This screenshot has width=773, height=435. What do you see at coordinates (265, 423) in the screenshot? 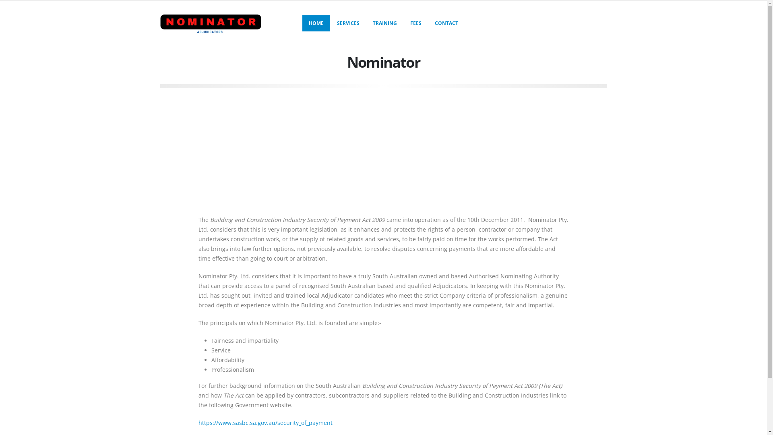
I see `https://www.sasbc.sa.gov.au/security_of_payment` at bounding box center [265, 423].